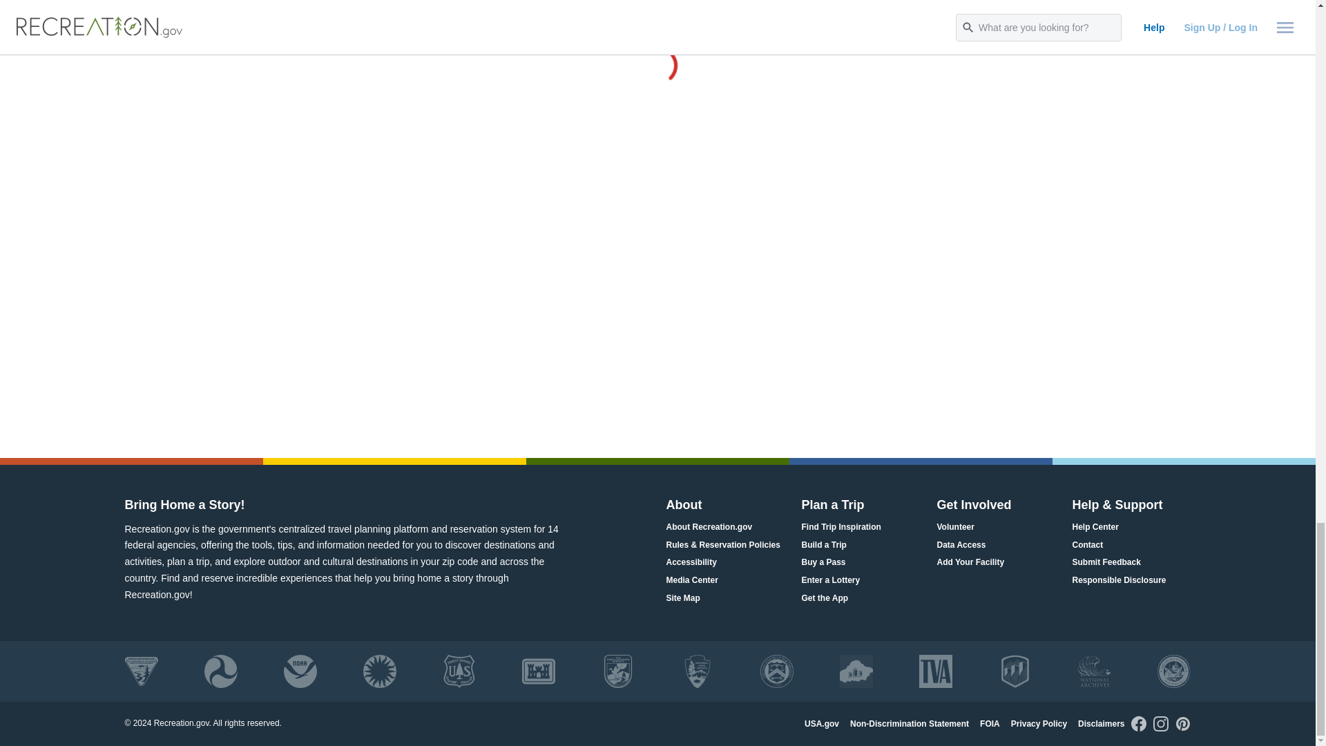  I want to click on Media Center, so click(691, 580).